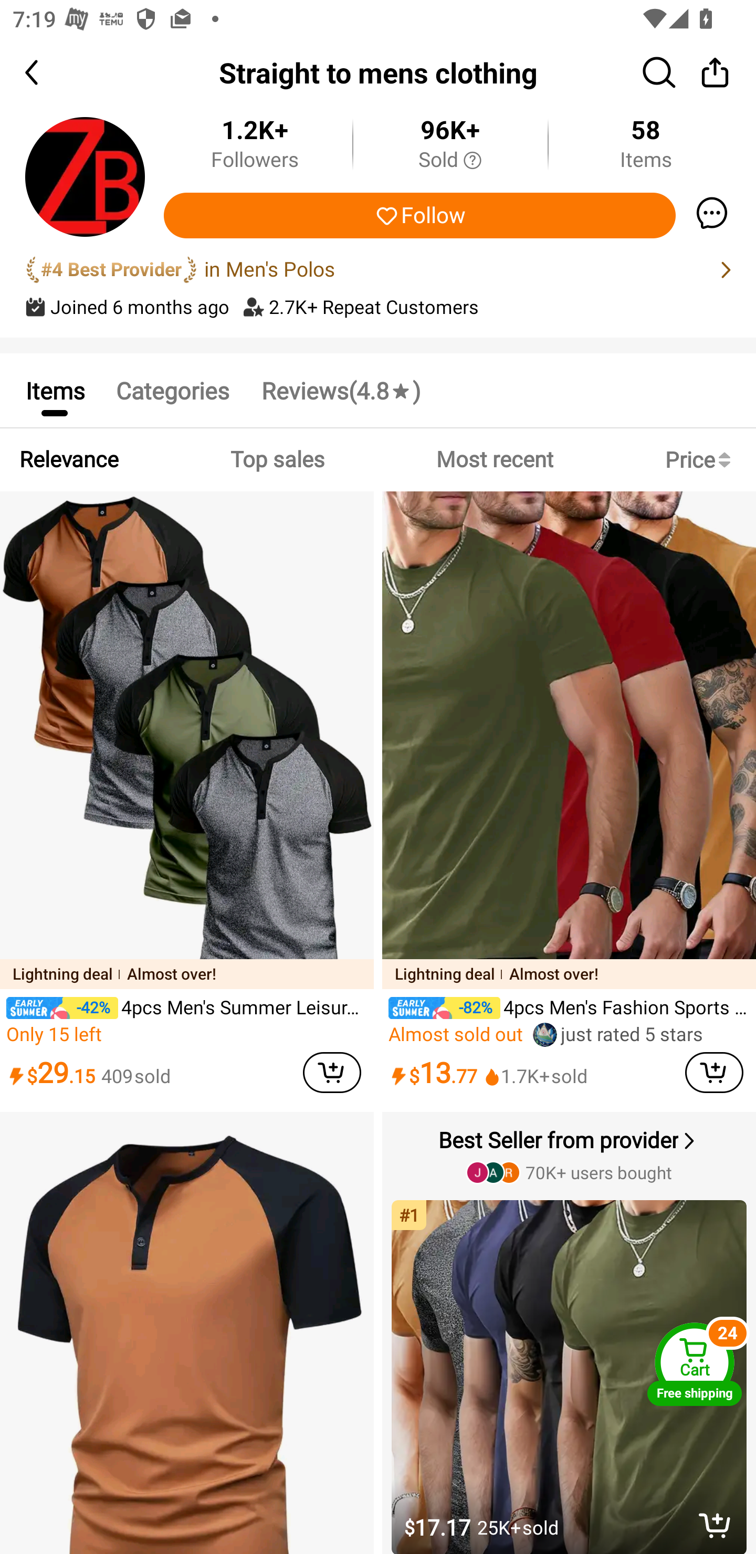 This screenshot has height=1554, width=756. I want to click on Best Seller from provider 70K+ users bought, so click(571, 1154).